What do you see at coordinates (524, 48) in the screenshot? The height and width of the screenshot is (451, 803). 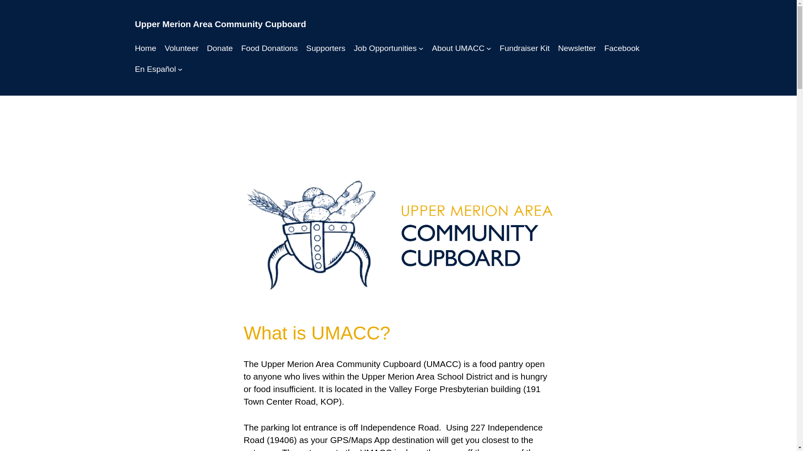 I see `Fundraiser Kit` at bounding box center [524, 48].